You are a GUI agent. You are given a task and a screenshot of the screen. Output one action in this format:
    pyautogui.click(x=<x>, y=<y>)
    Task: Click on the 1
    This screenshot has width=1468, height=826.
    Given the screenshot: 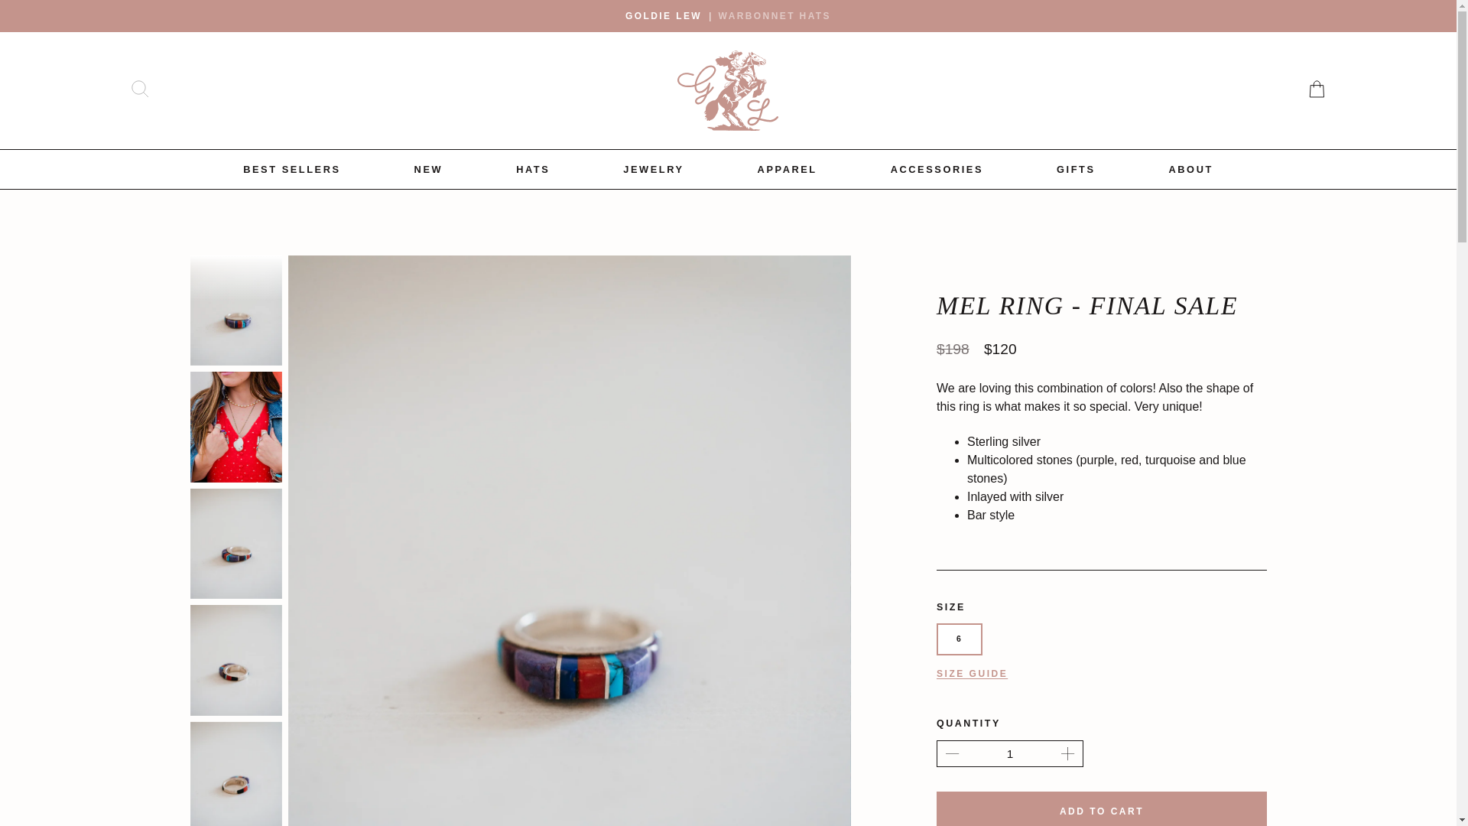 What is the action you would take?
    pyautogui.click(x=1009, y=753)
    